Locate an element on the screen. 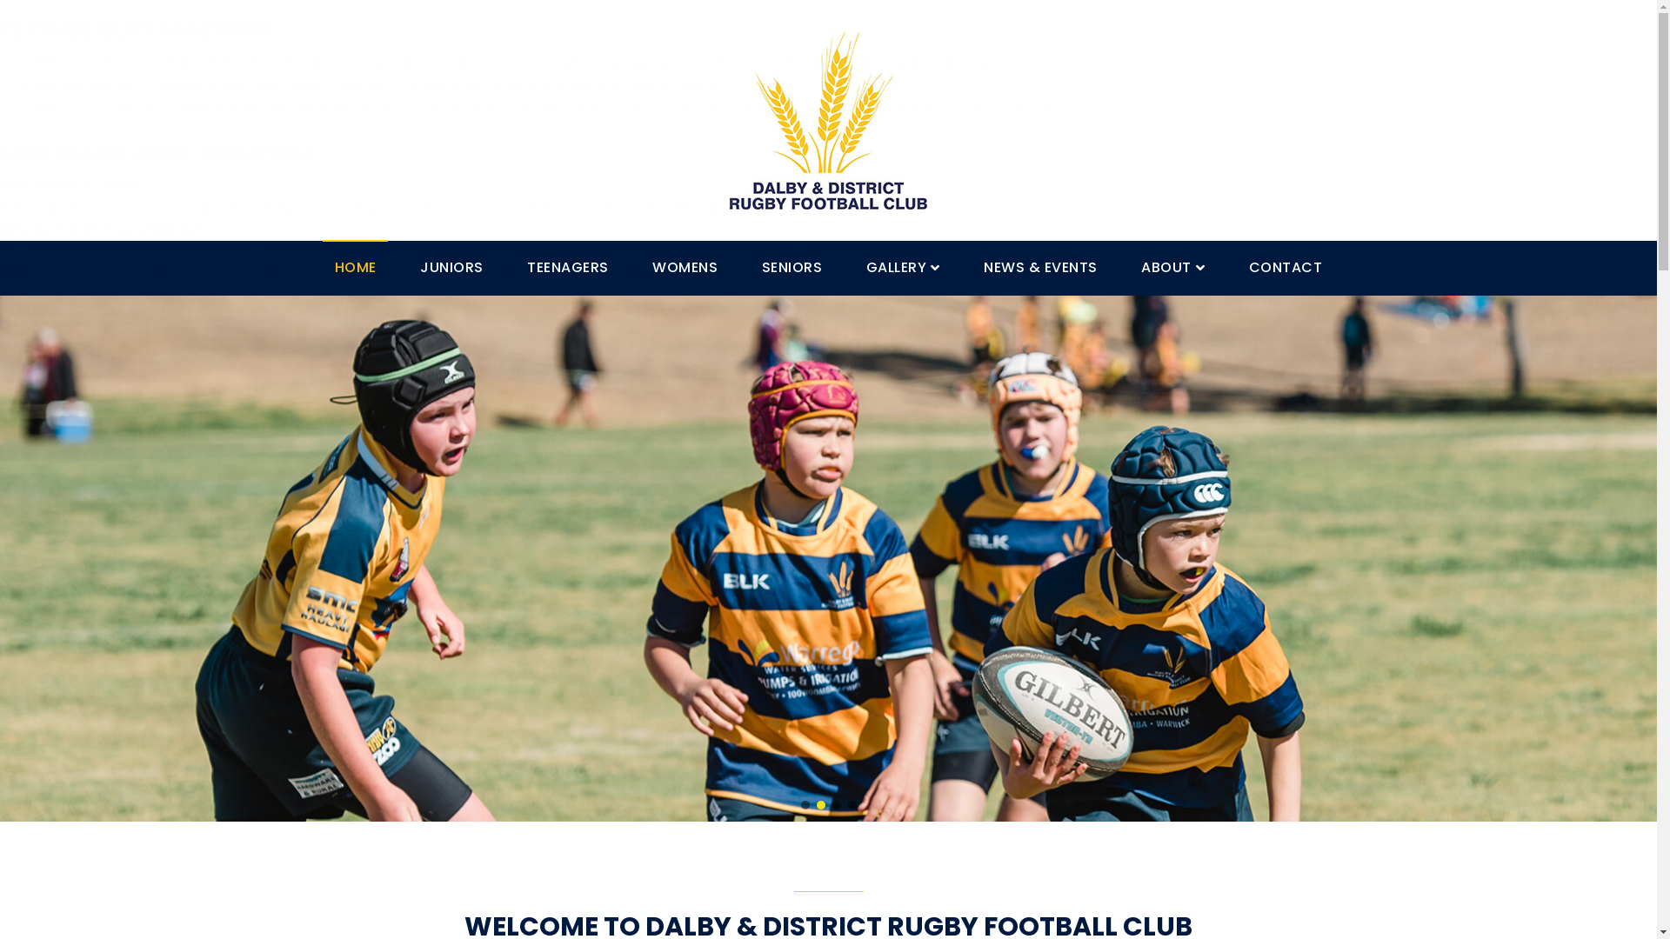 This screenshot has height=939, width=1670. NEWS & EVENTS is located at coordinates (1040, 268).